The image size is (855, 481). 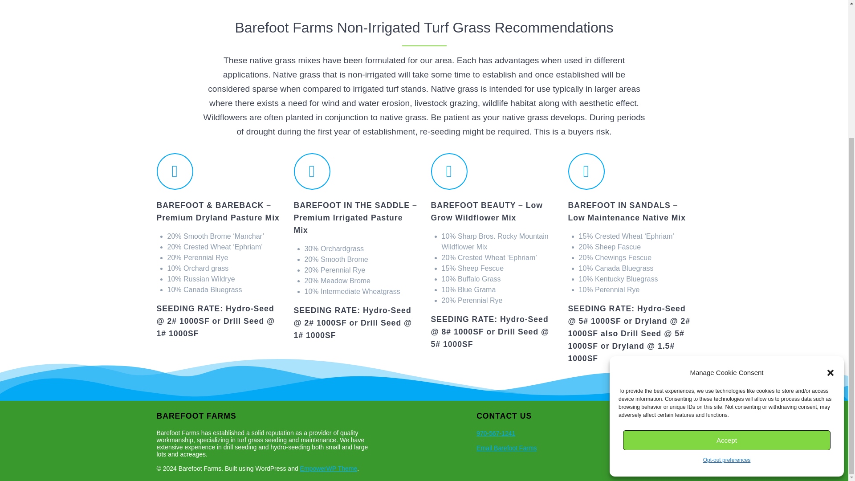 I want to click on 970-567-1241, so click(x=496, y=433).